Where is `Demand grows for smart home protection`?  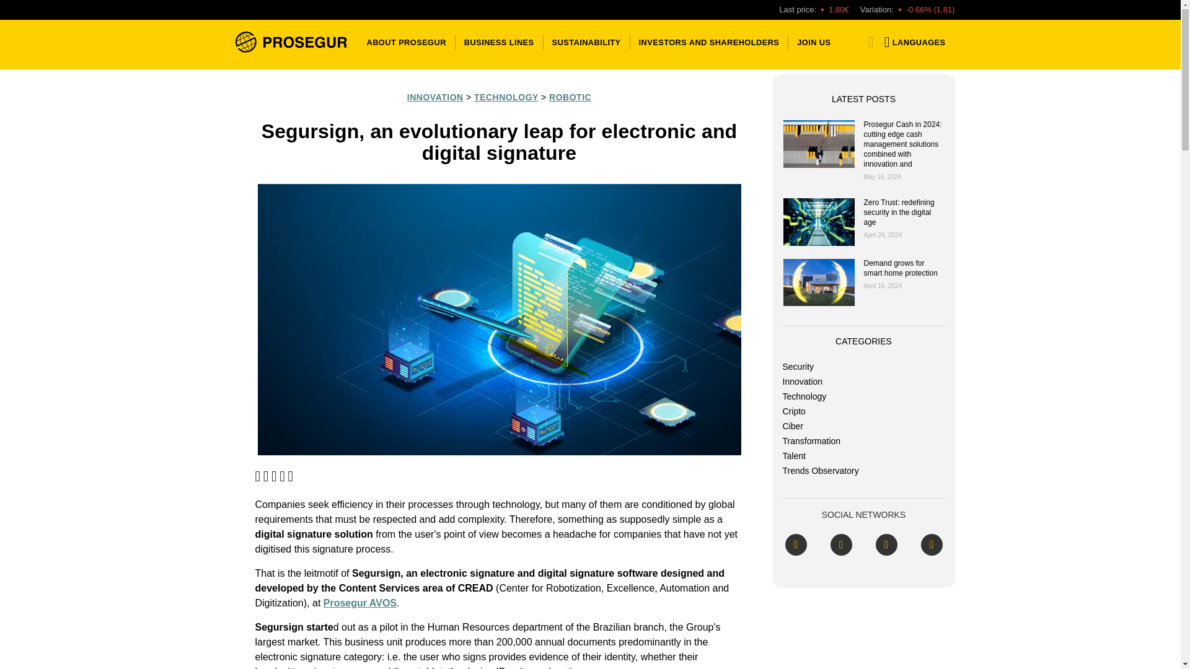 Demand grows for smart home protection is located at coordinates (818, 282).